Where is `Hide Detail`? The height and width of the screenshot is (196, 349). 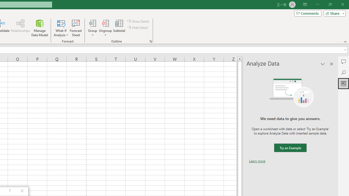 Hide Detail is located at coordinates (138, 28).